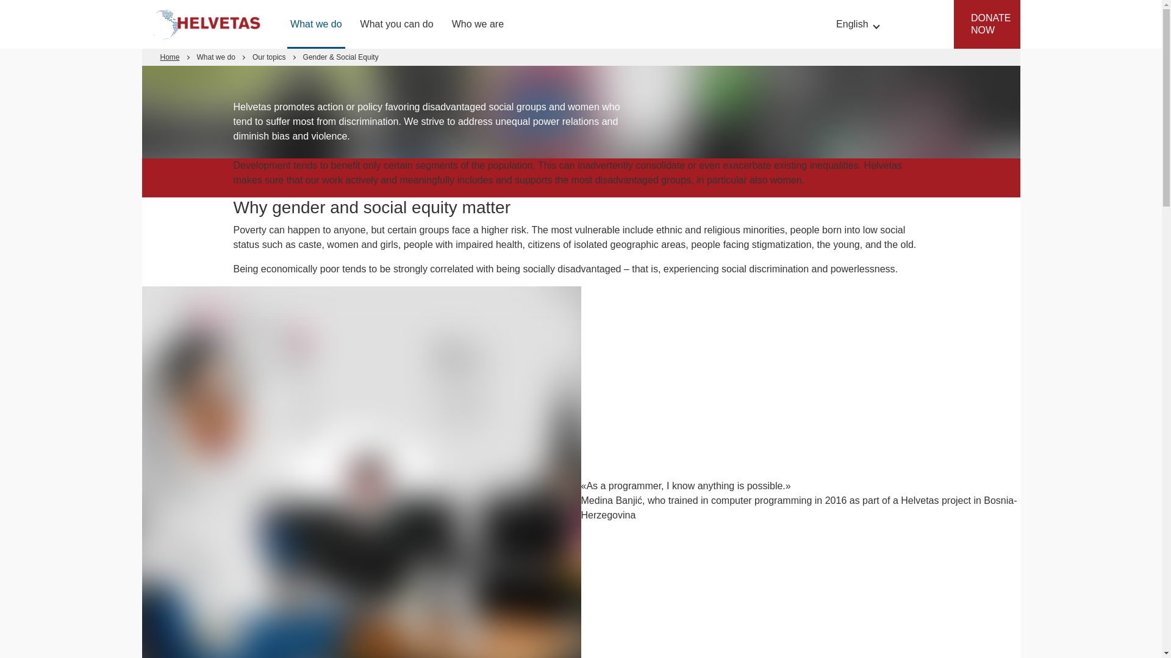  I want to click on Who we are, so click(478, 24).